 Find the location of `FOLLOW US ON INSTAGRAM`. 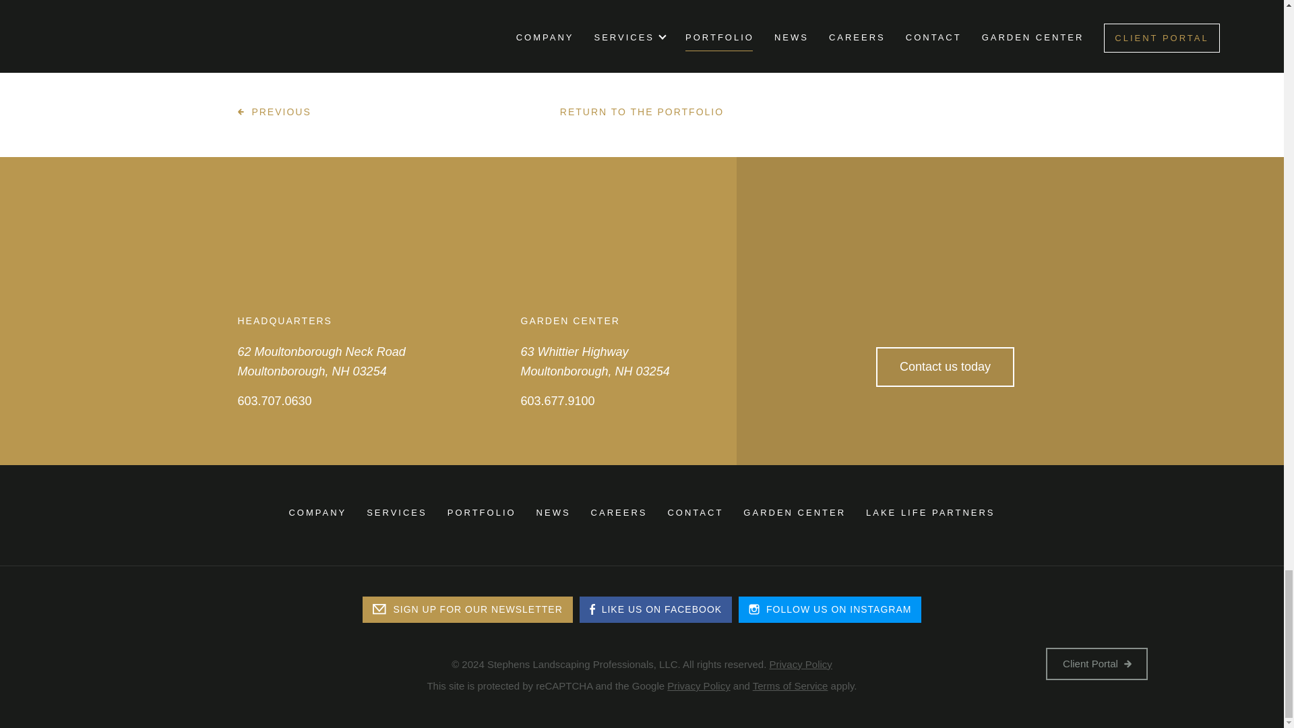

FOLLOW US ON INSTAGRAM is located at coordinates (830, 609).